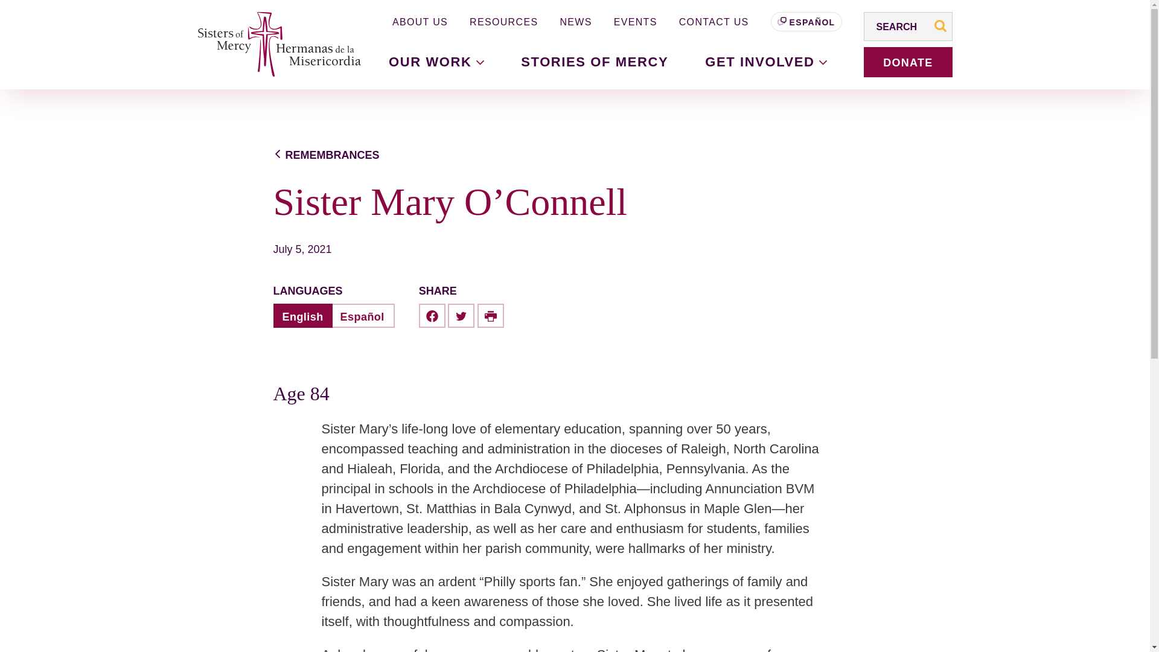 The height and width of the screenshot is (652, 1159). I want to click on GET INVOLVED, so click(765, 62).